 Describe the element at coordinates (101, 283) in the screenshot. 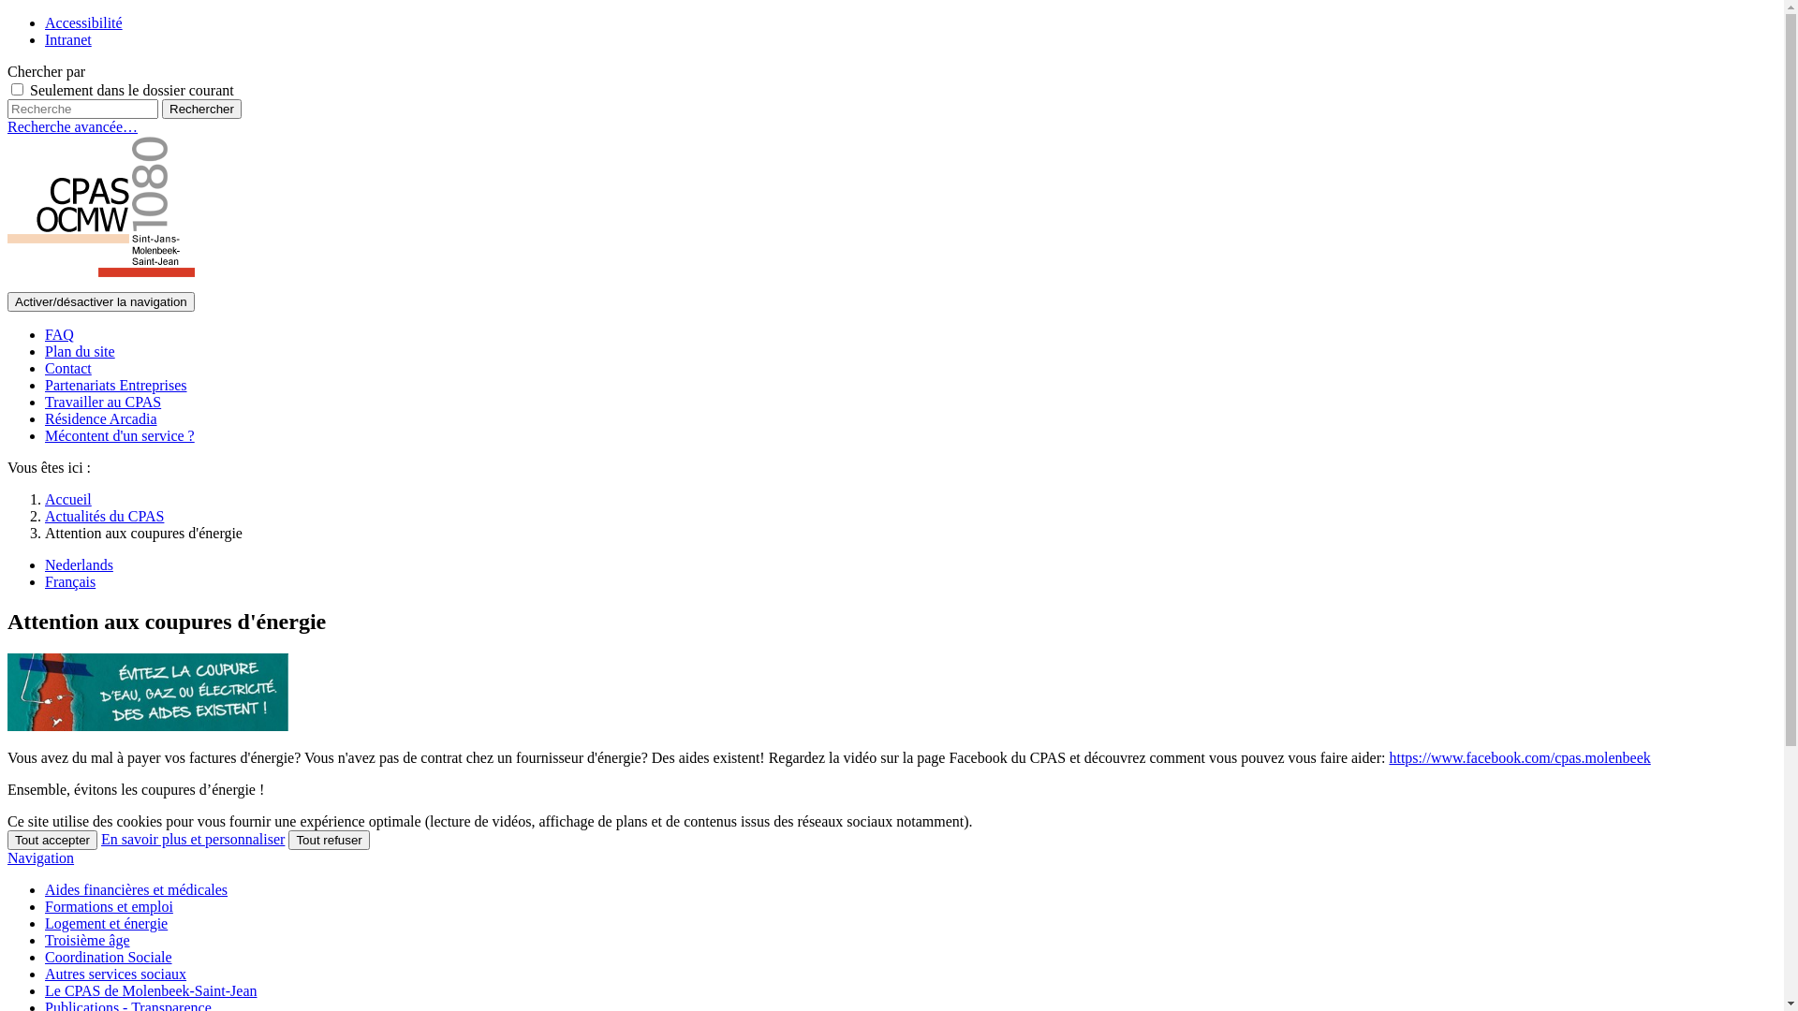

I see `fr` at that location.